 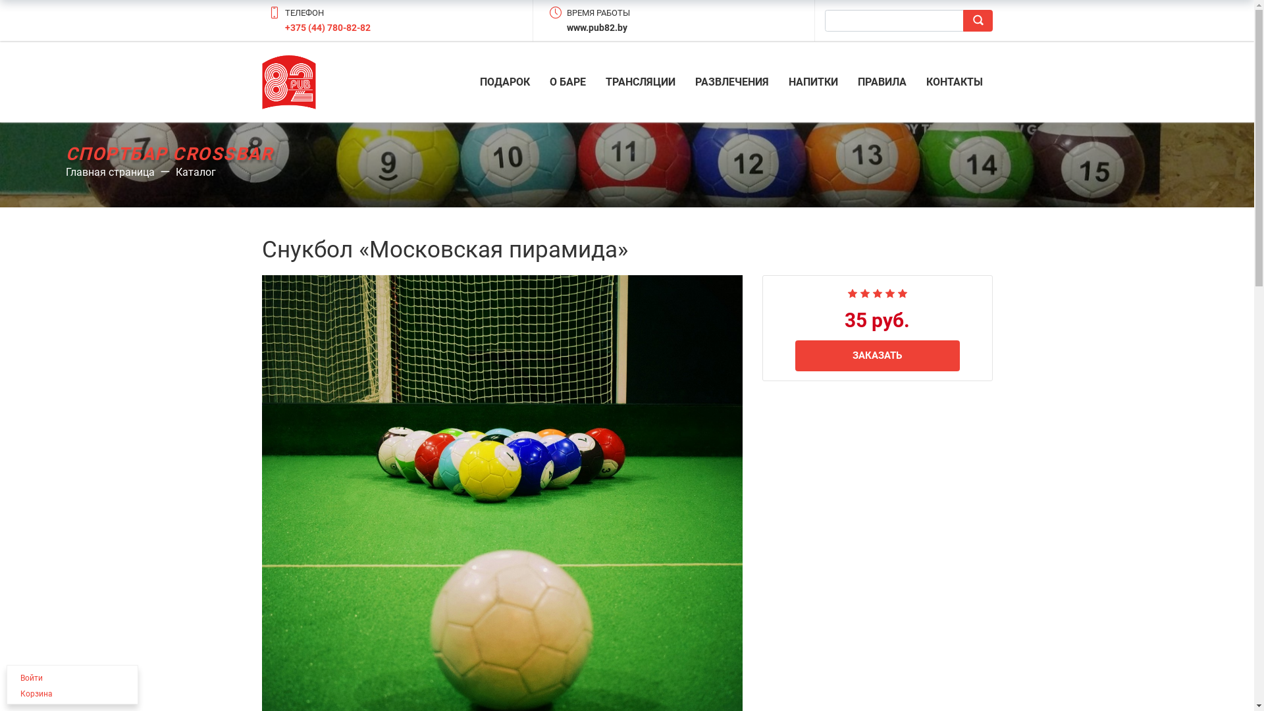 What do you see at coordinates (877, 292) in the screenshot?
I see `3` at bounding box center [877, 292].